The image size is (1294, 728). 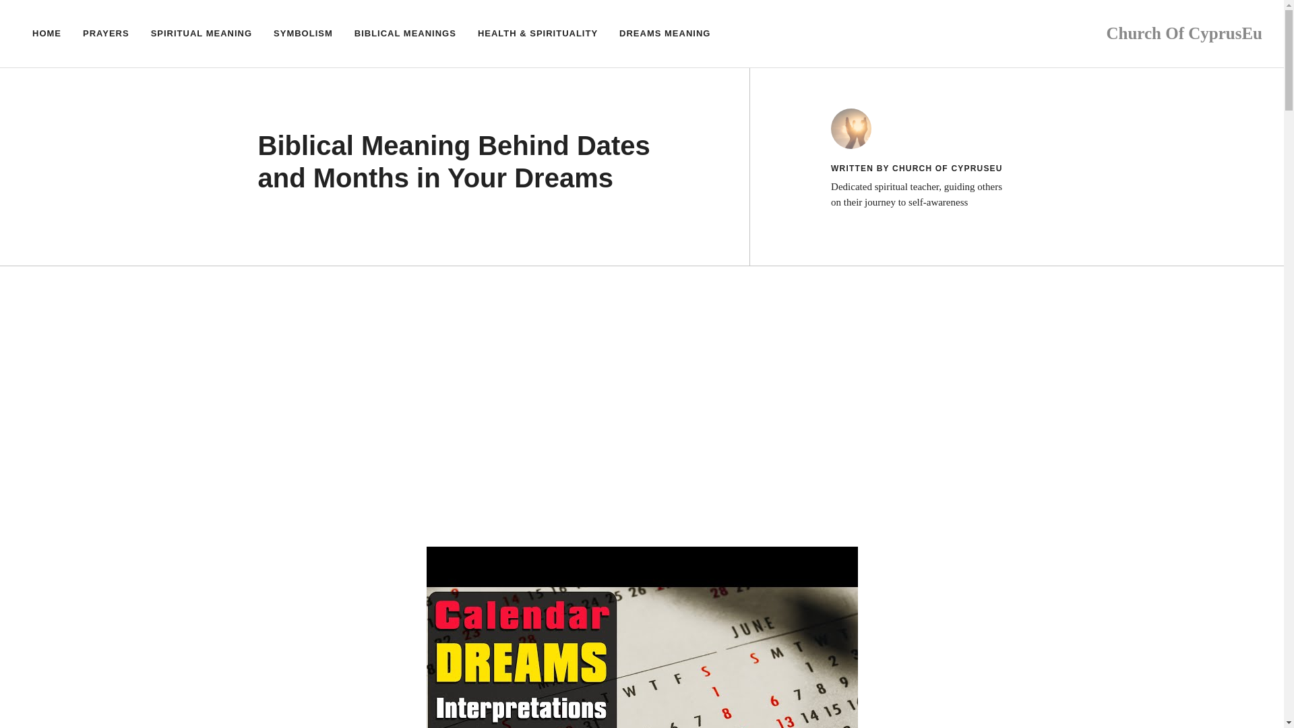 I want to click on DREAMS MEANING, so click(x=665, y=34).